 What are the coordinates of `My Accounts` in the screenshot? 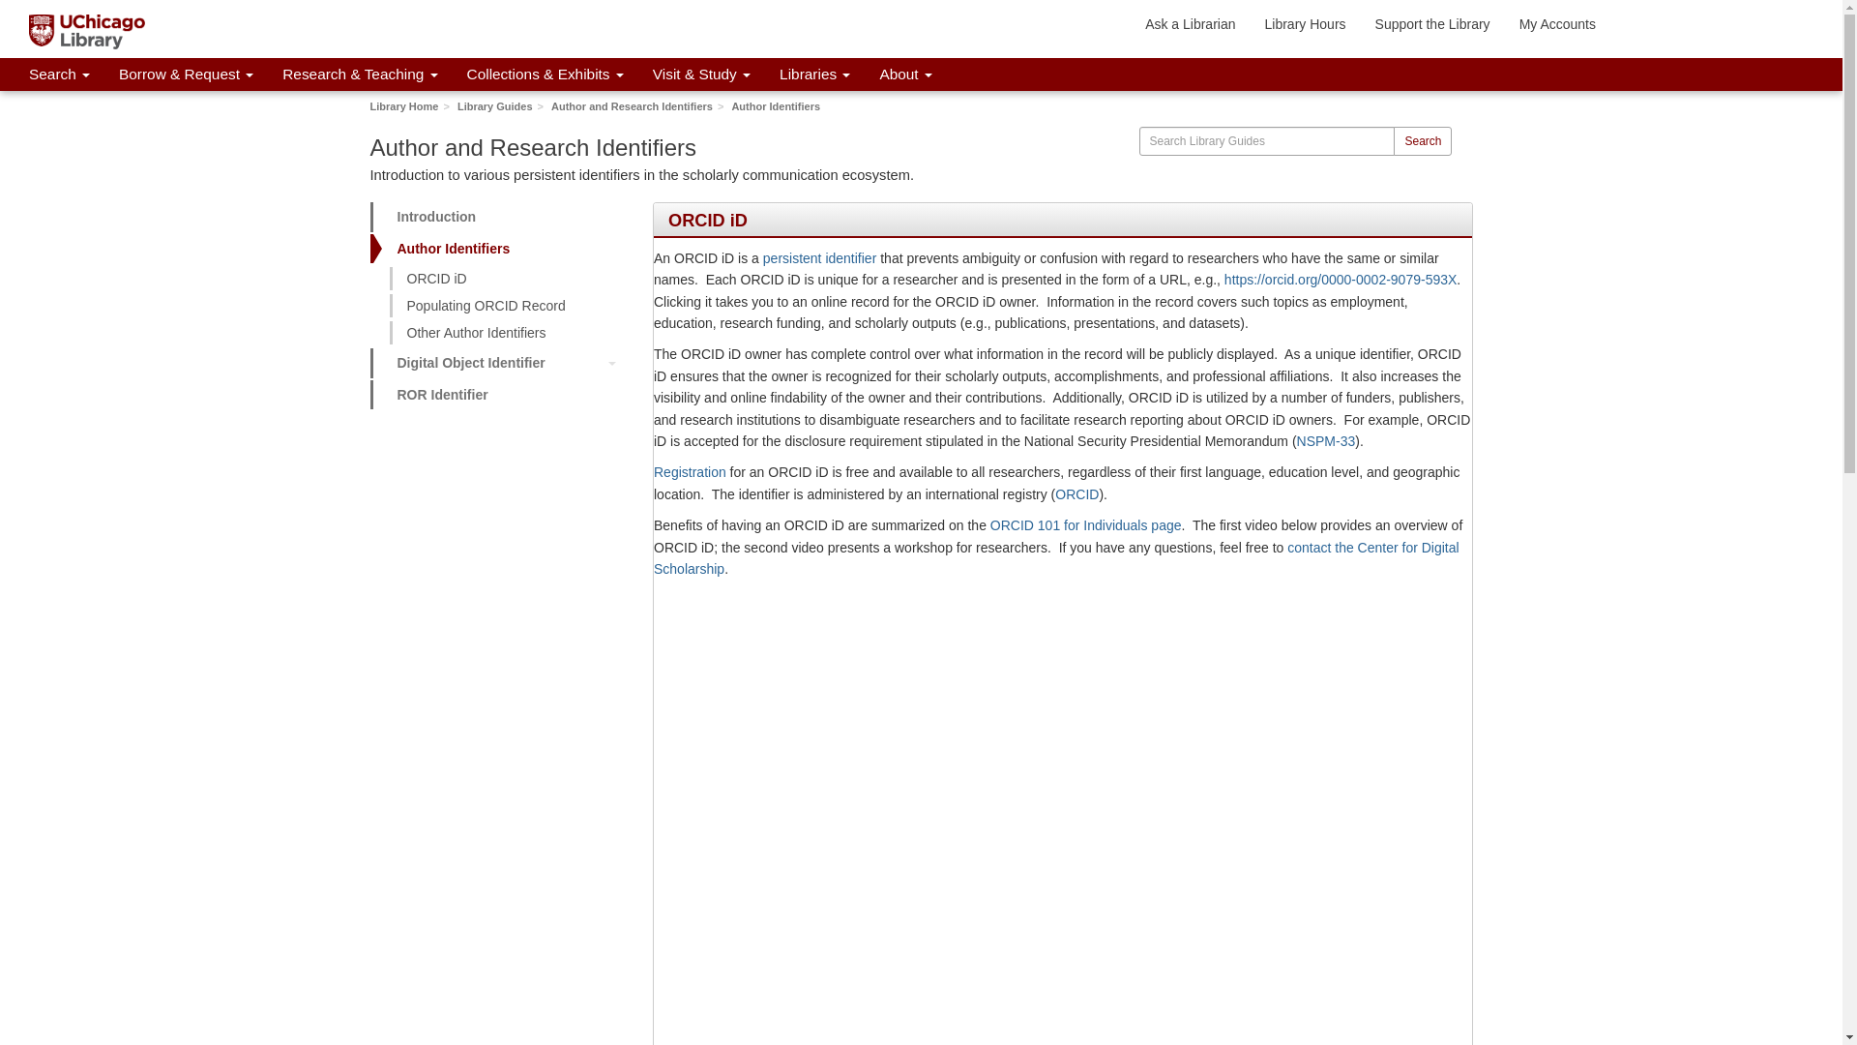 It's located at (1557, 23).